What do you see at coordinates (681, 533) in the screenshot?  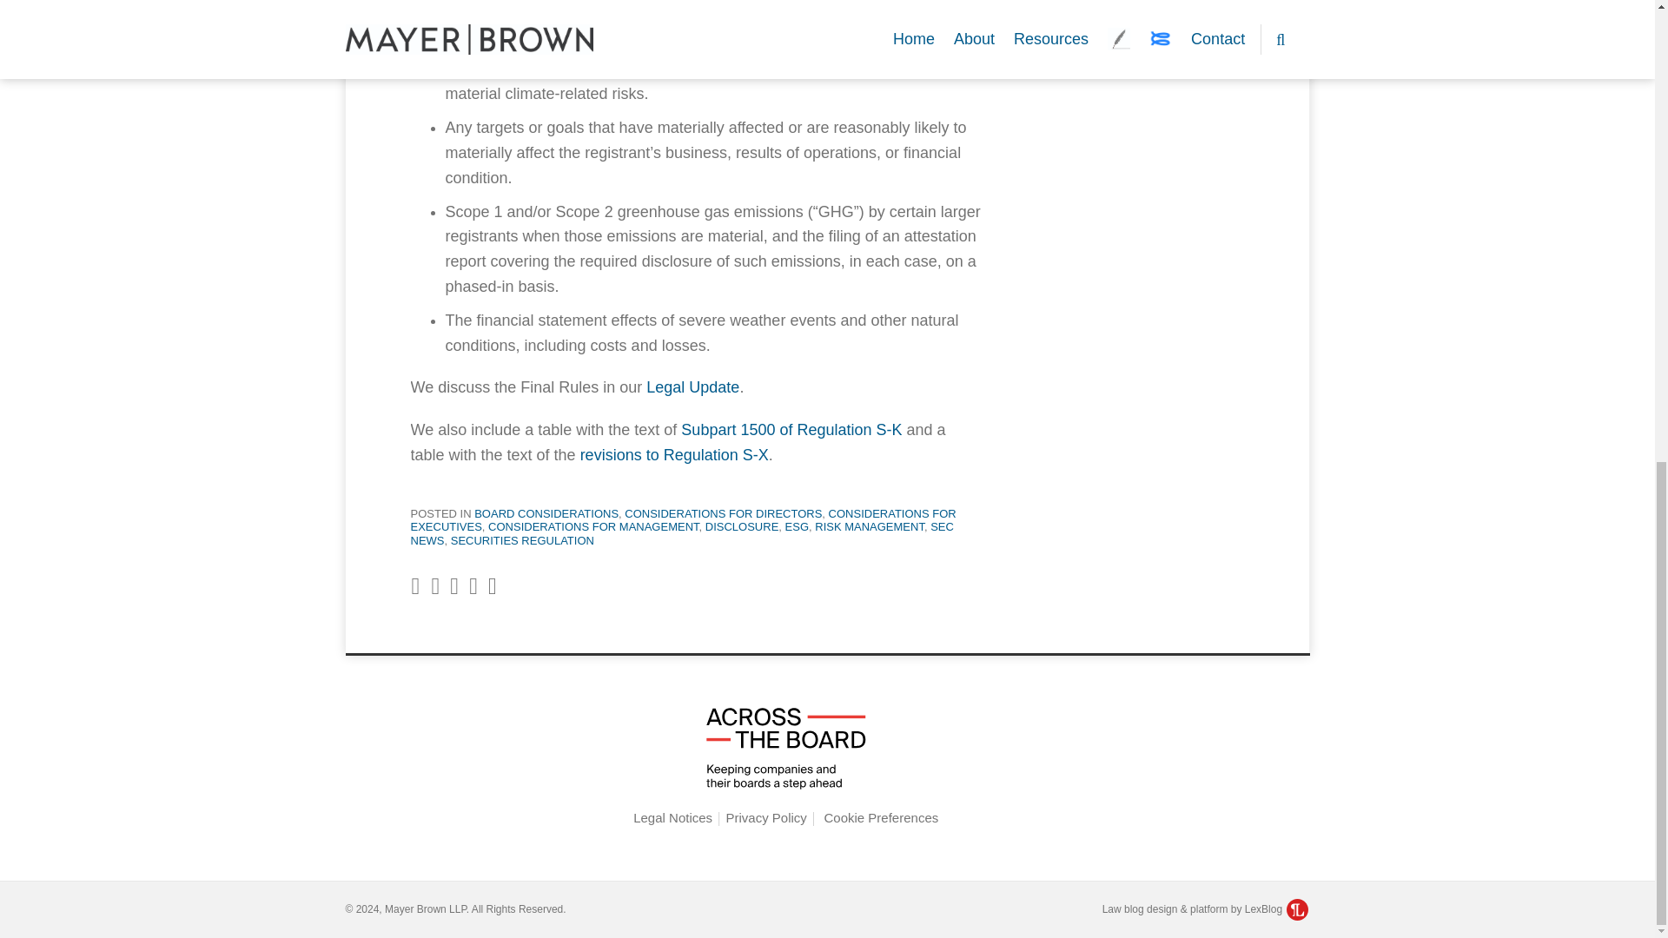 I see `SEC NEWS` at bounding box center [681, 533].